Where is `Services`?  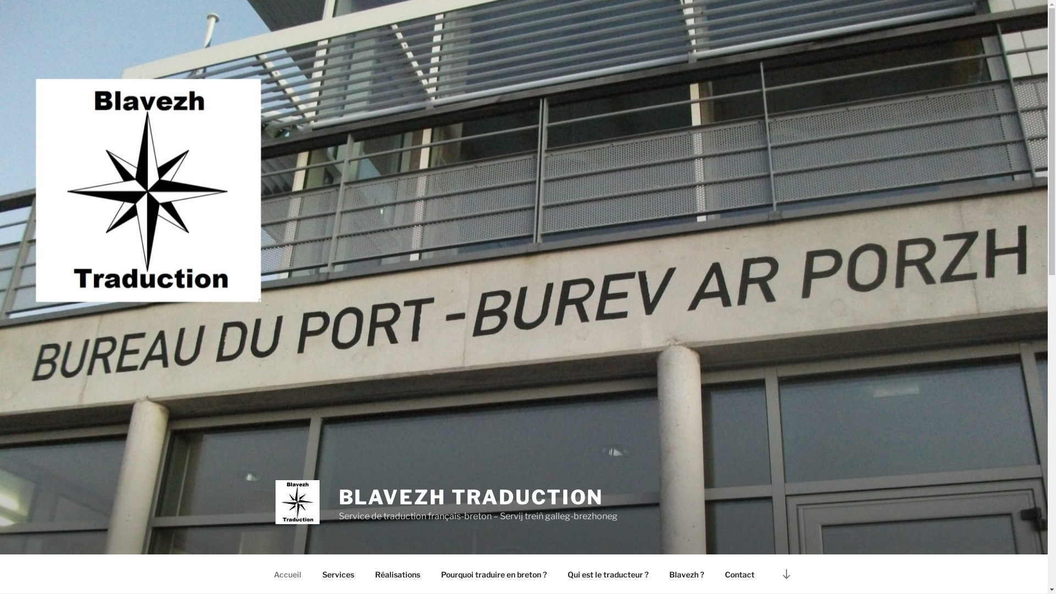
Services is located at coordinates (338, 574).